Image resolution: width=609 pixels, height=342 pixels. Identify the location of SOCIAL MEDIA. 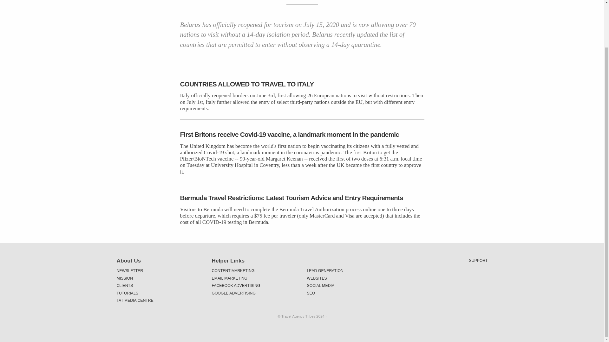
(350, 286).